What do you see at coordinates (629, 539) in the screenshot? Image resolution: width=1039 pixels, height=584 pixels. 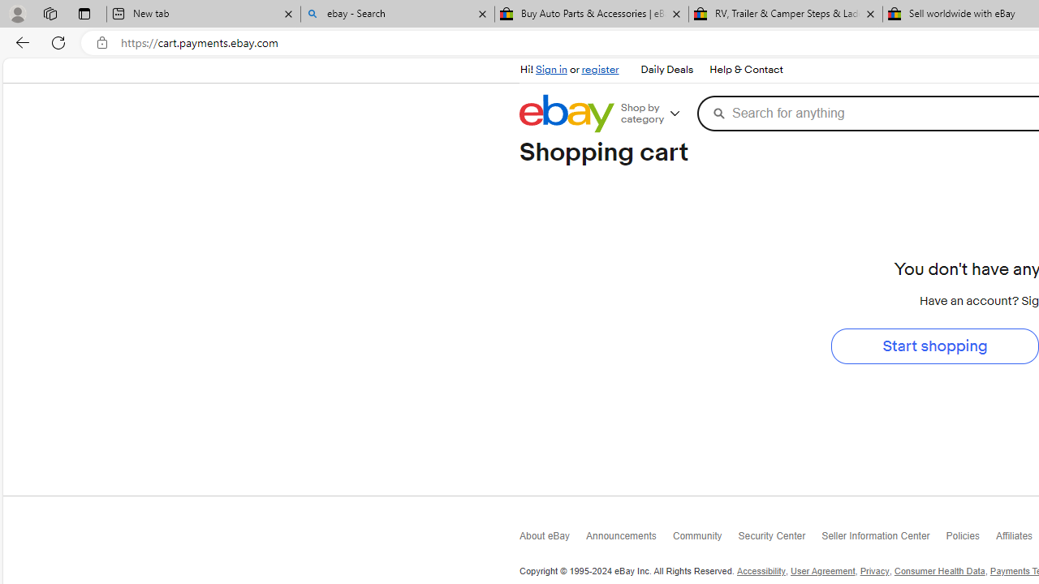 I see `Announcements` at bounding box center [629, 539].